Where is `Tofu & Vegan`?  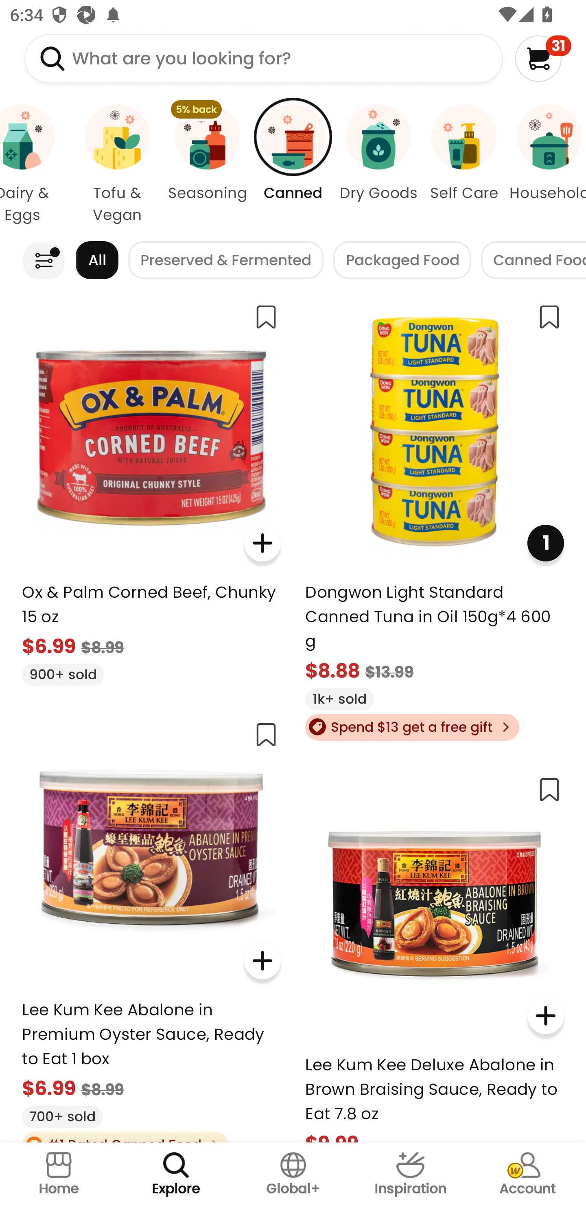 Tofu & Vegan is located at coordinates (117, 165).